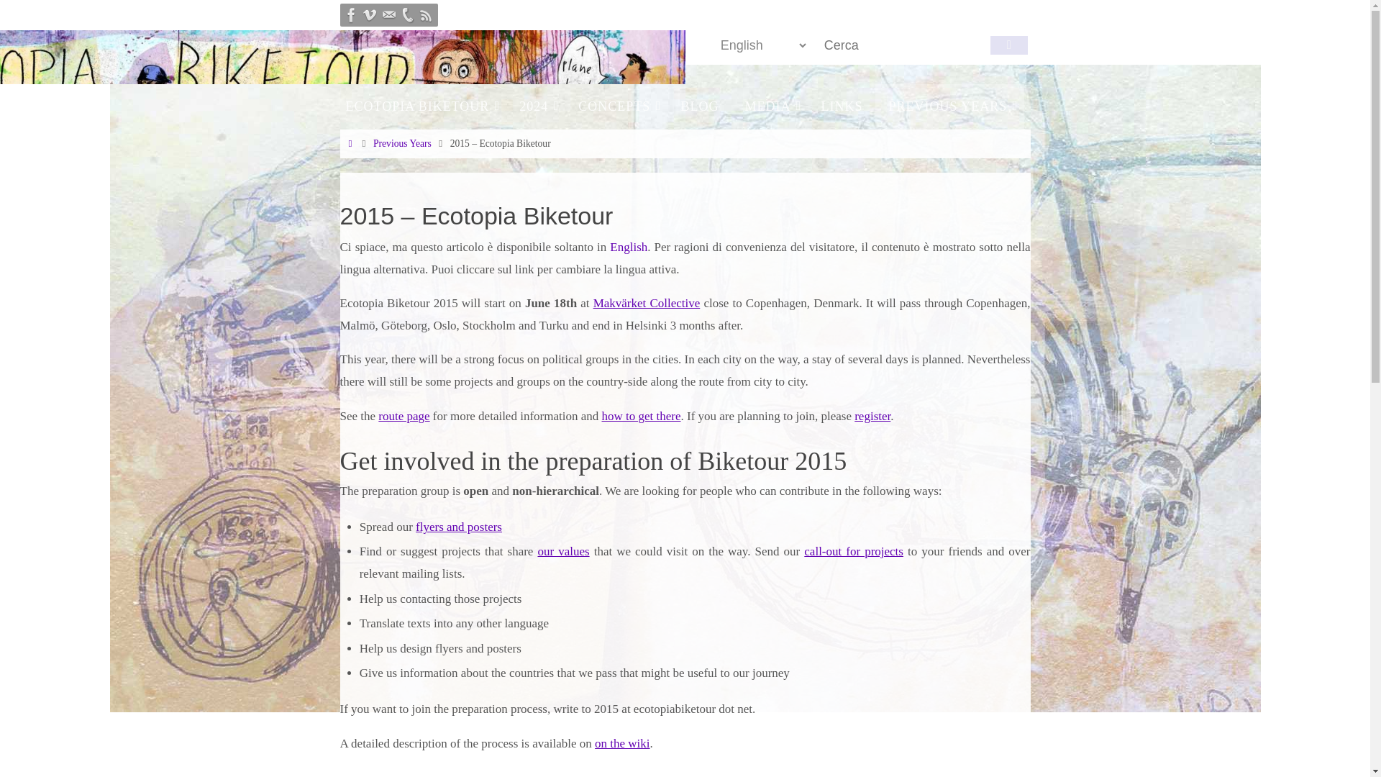  What do you see at coordinates (351, 14) in the screenshot?
I see `Facebook` at bounding box center [351, 14].